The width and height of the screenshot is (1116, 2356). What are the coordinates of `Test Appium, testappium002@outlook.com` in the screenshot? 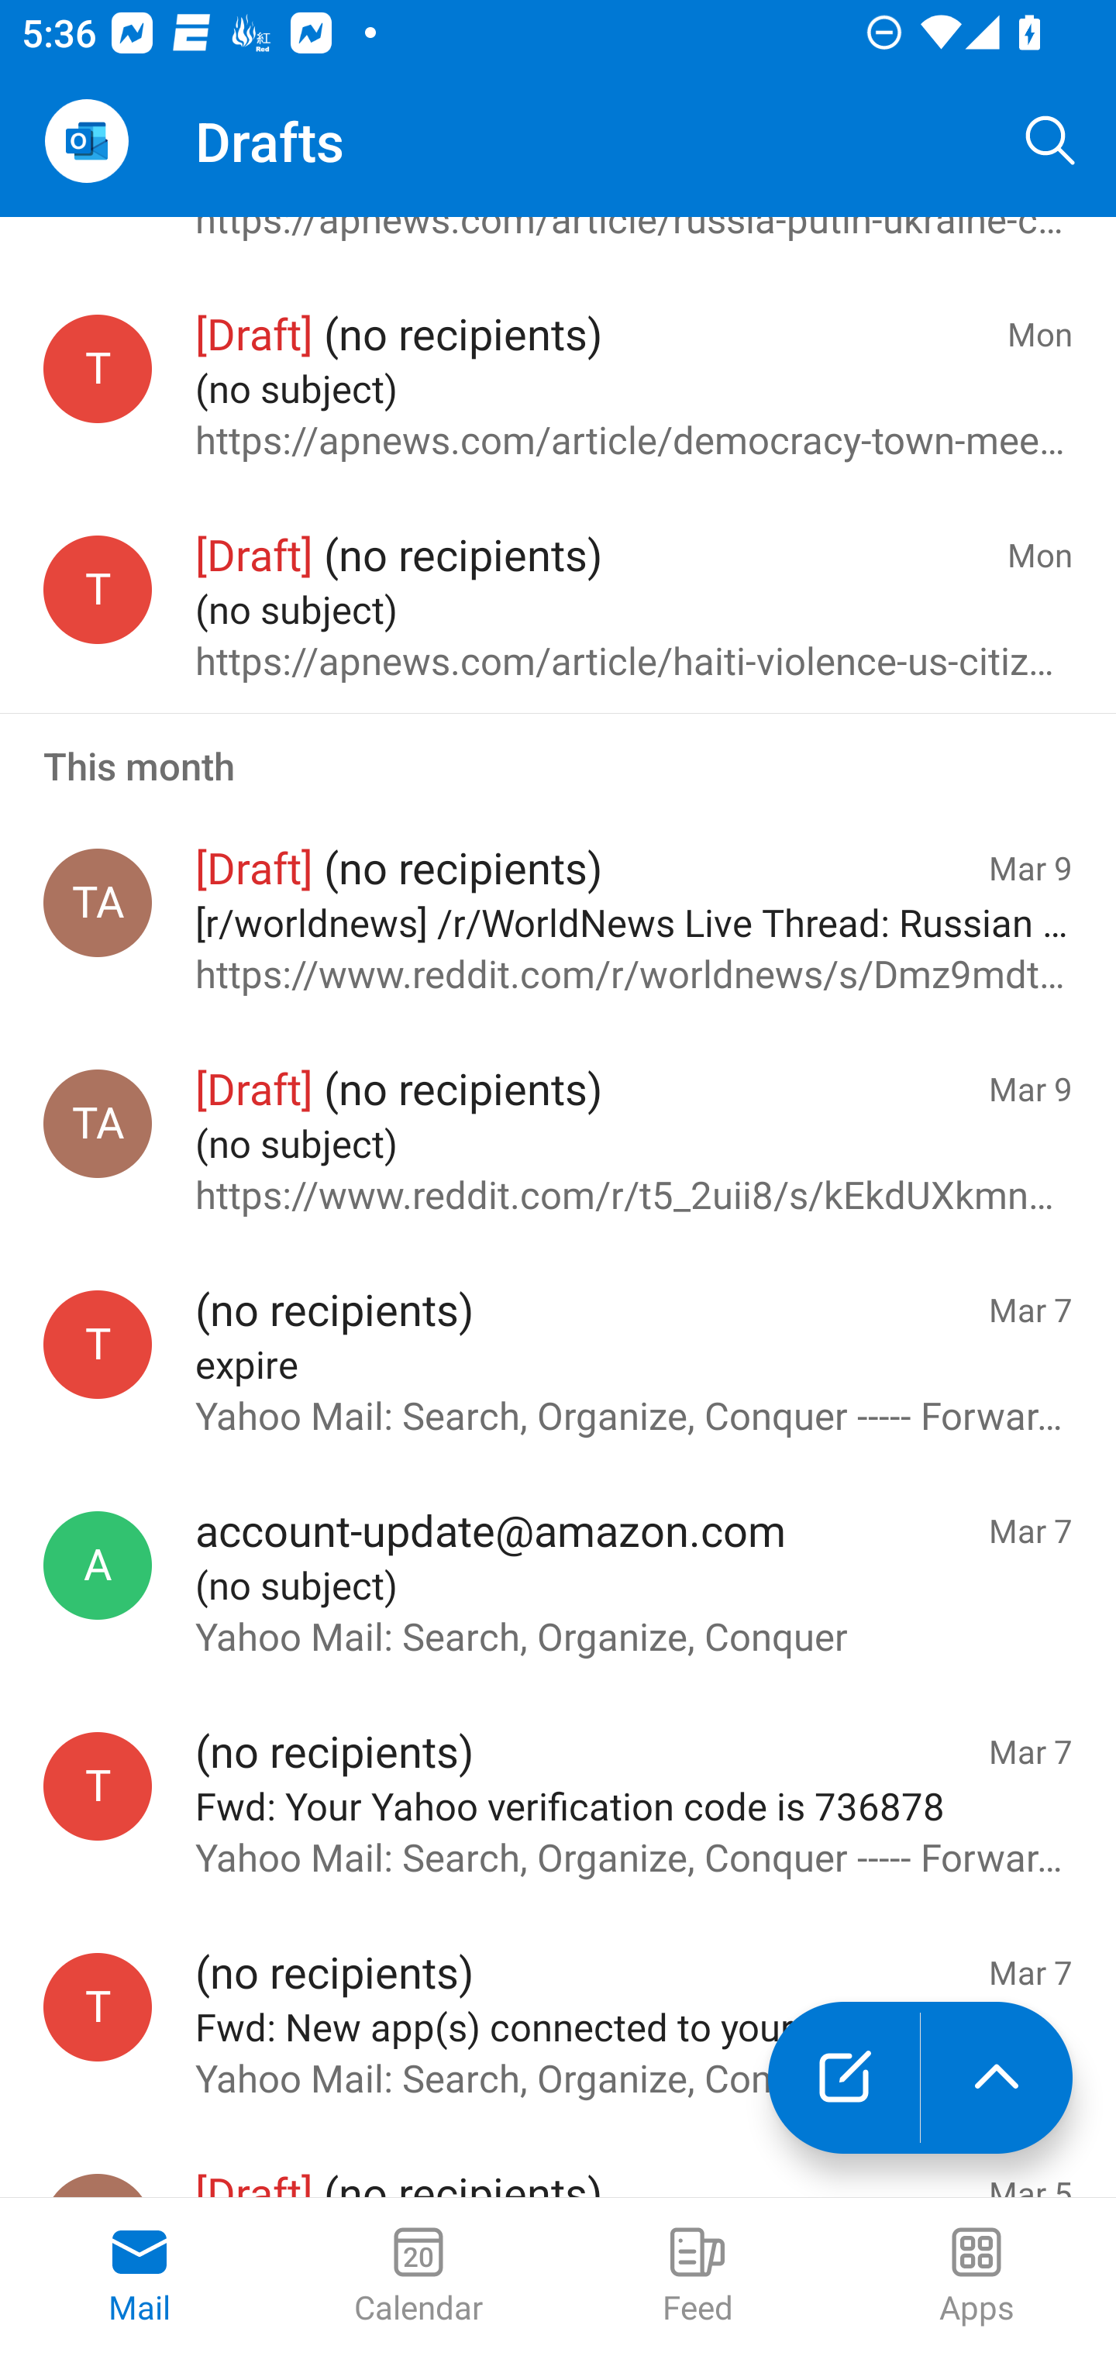 It's located at (98, 1124).